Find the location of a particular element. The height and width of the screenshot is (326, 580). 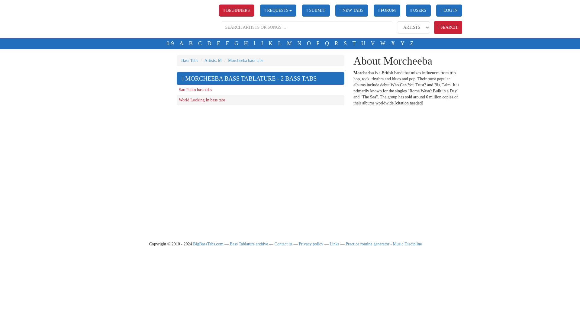

B is located at coordinates (190, 43).